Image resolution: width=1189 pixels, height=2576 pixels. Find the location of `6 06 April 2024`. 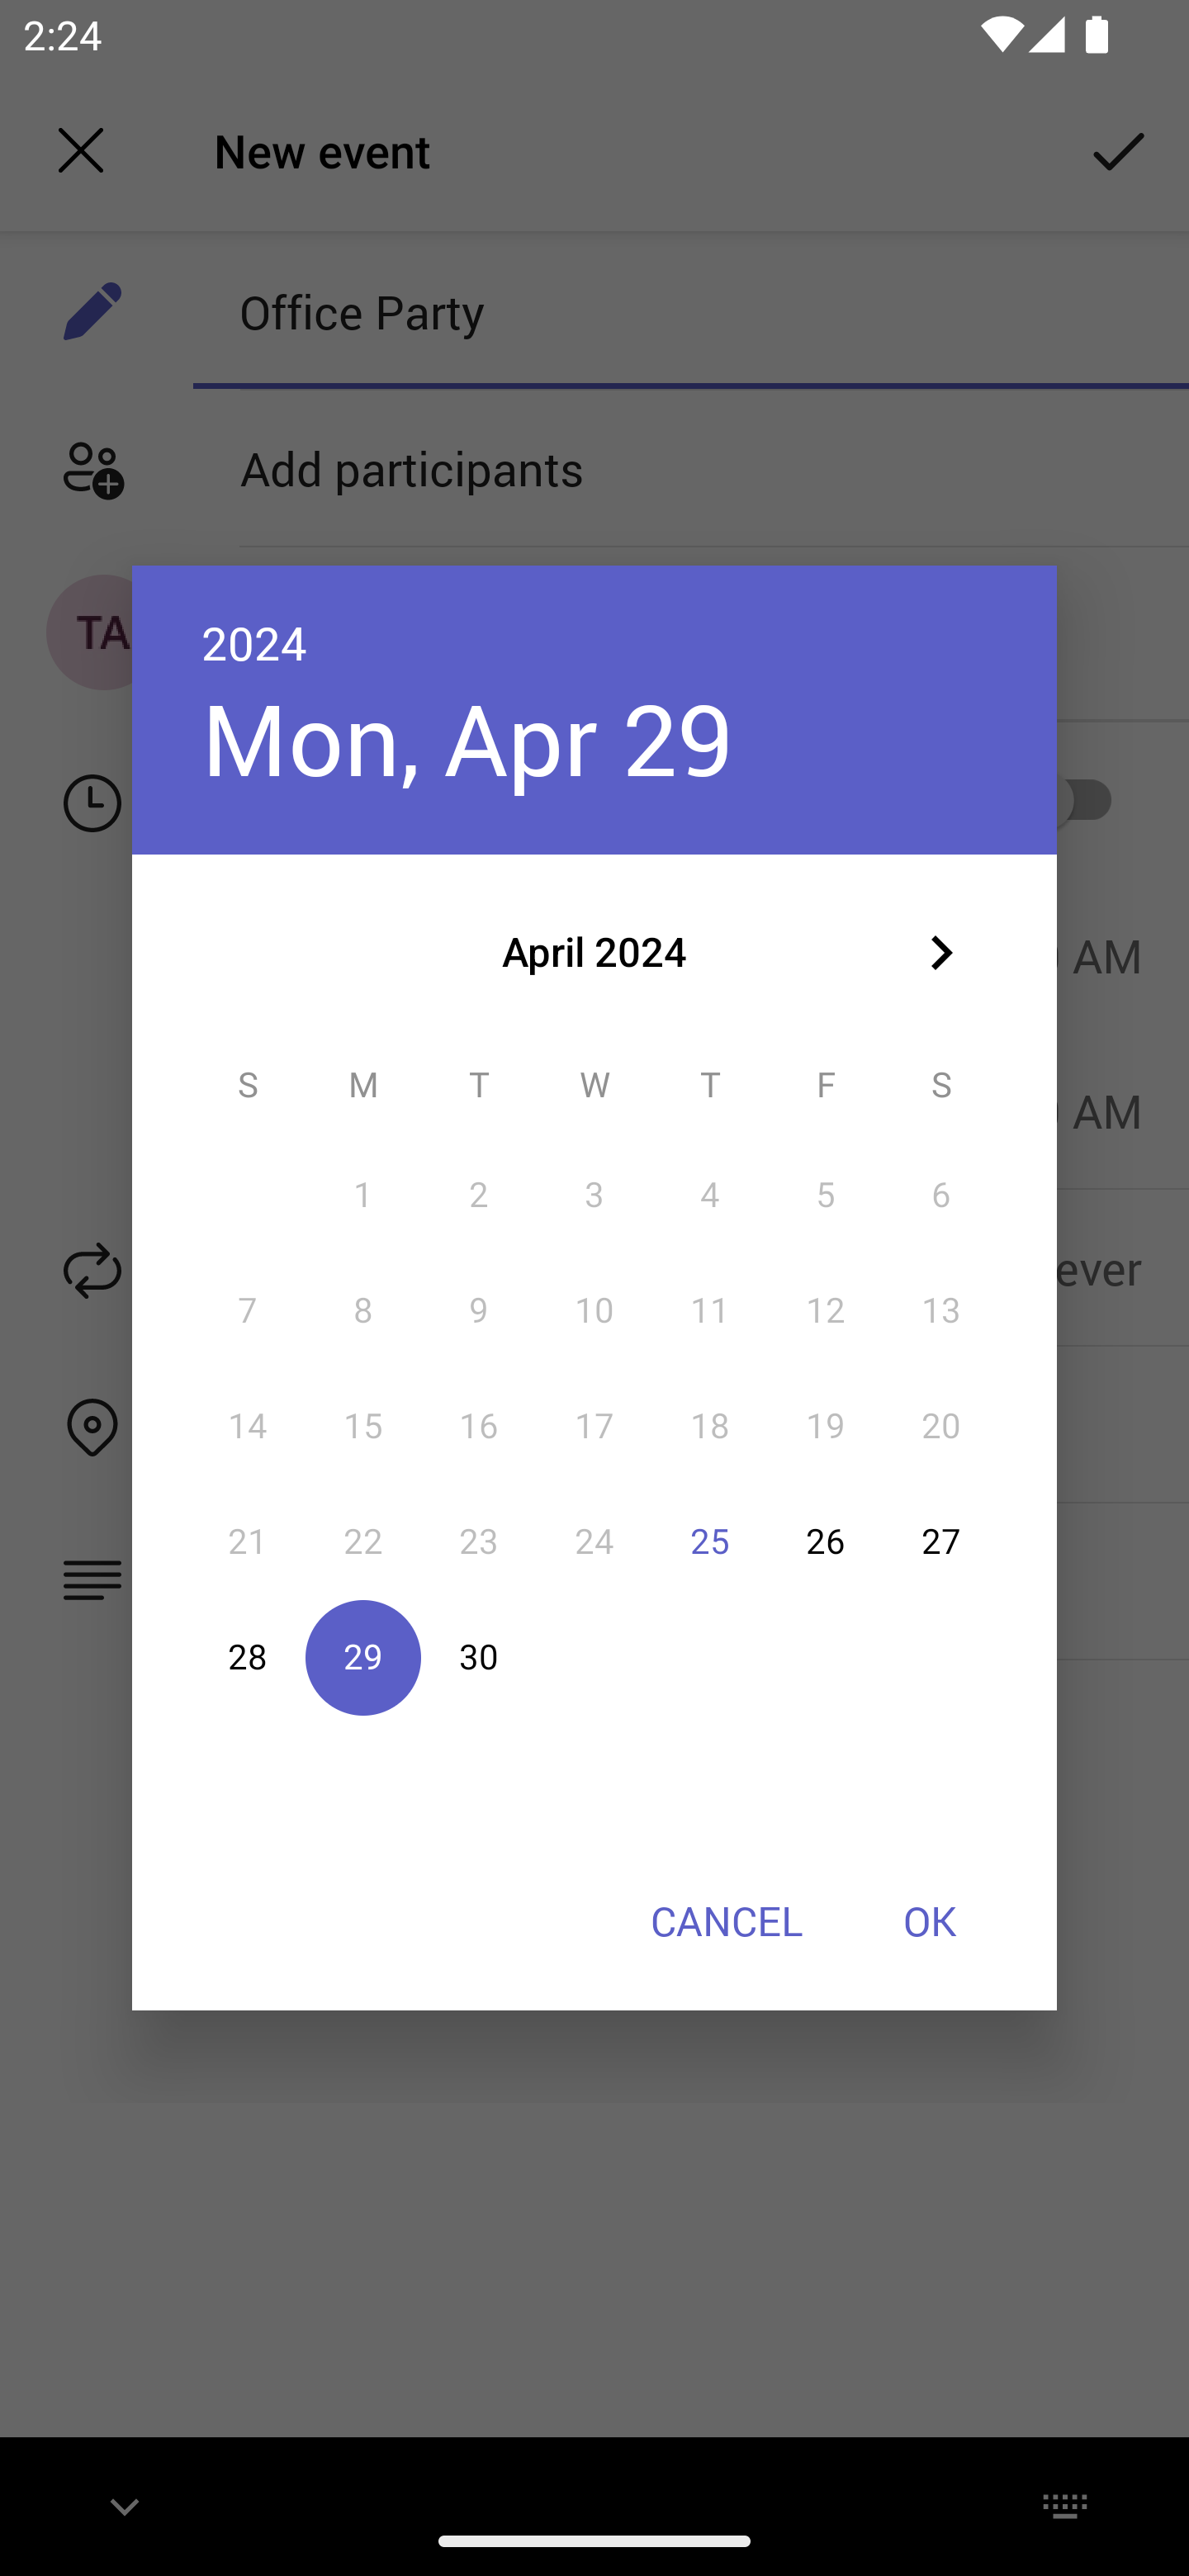

6 06 April 2024 is located at coordinates (940, 1196).